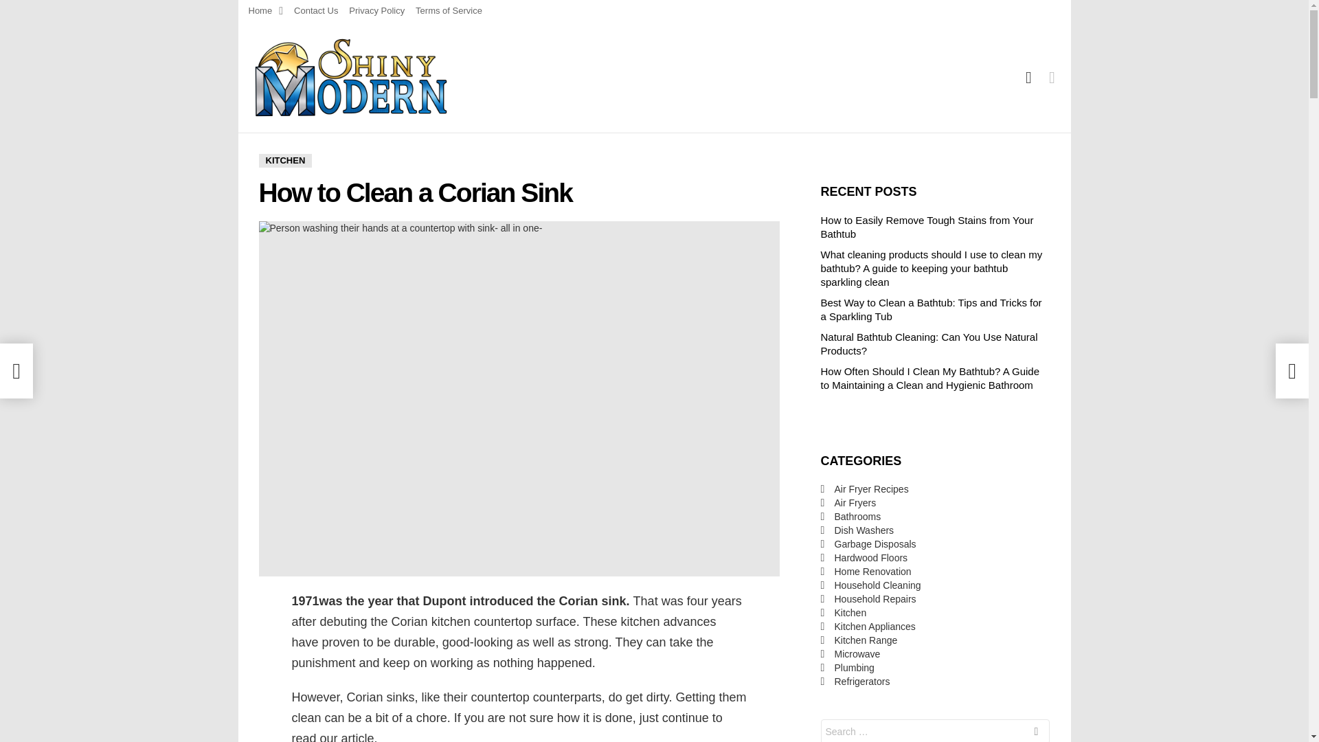  Describe the element at coordinates (449, 11) in the screenshot. I see `Terms of Service` at that location.